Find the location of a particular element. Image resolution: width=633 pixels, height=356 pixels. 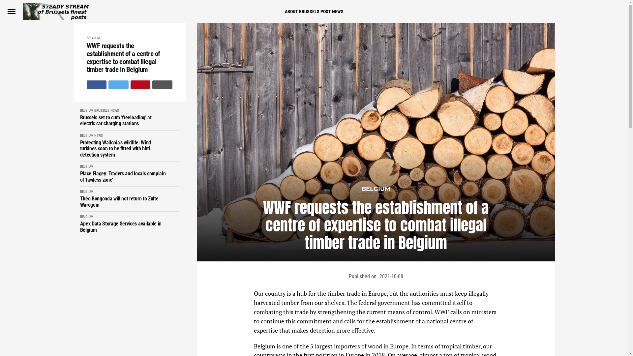

BELGIUM is located at coordinates (93, 38).